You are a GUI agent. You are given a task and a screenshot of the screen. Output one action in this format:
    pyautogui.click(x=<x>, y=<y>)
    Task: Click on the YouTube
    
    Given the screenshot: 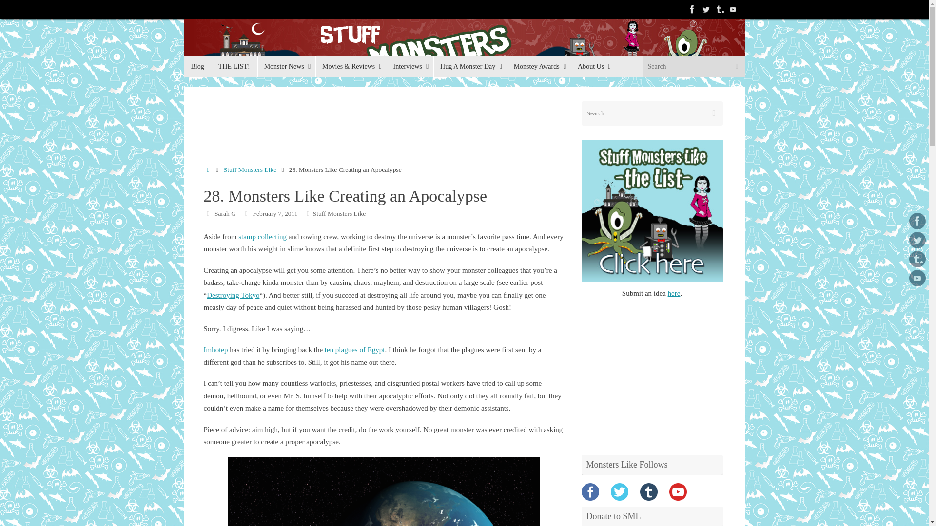 What is the action you would take?
    pyautogui.click(x=917, y=278)
    